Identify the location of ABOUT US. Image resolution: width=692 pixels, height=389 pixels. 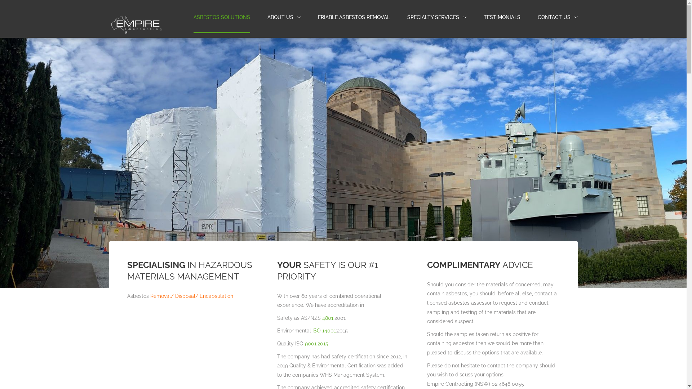
(280, 17).